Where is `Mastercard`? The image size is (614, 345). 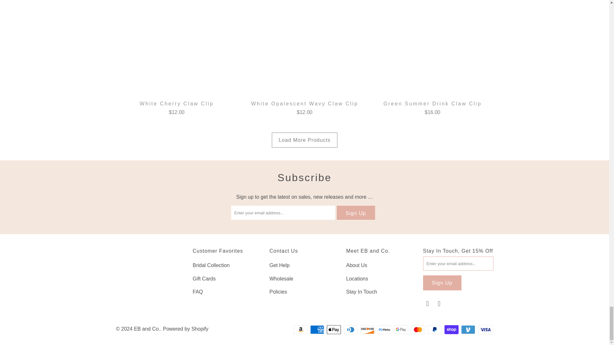
Mastercard is located at coordinates (418, 330).